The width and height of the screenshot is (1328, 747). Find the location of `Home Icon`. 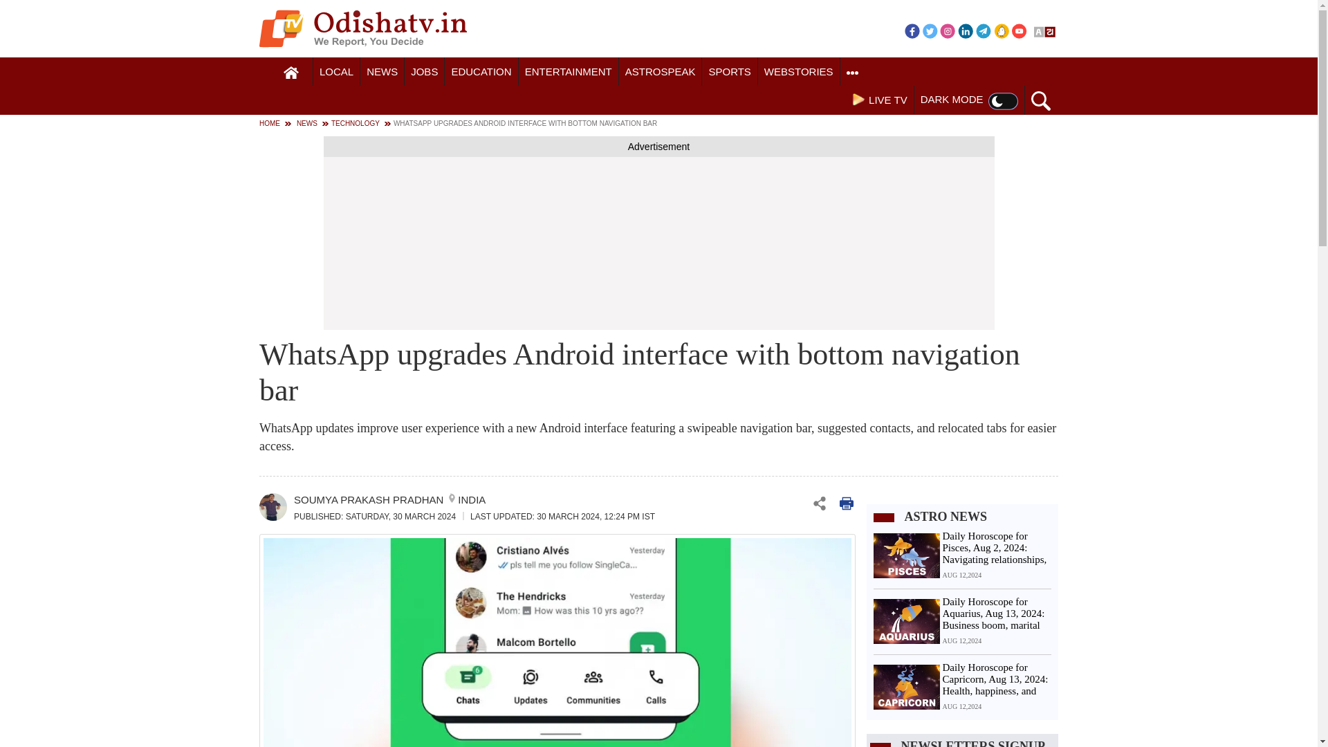

Home Icon is located at coordinates (291, 73).